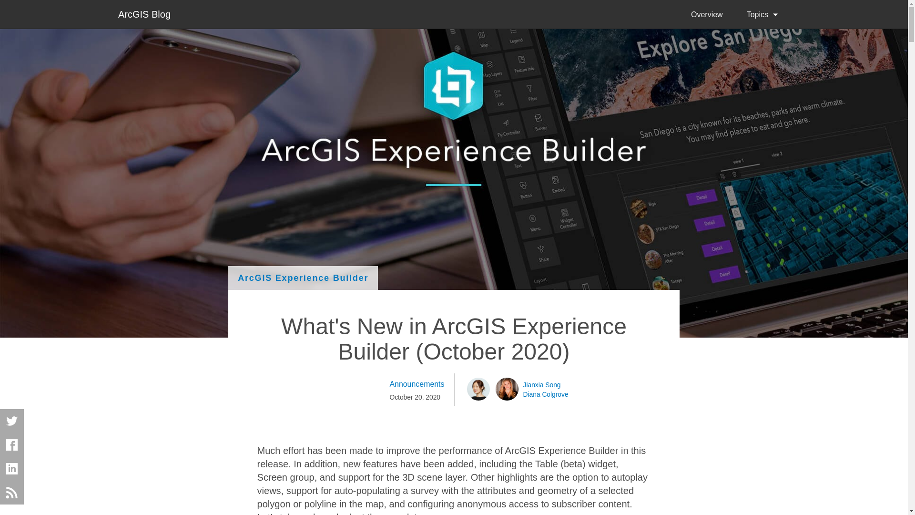  Describe the element at coordinates (762, 14) in the screenshot. I see `Topics` at that location.